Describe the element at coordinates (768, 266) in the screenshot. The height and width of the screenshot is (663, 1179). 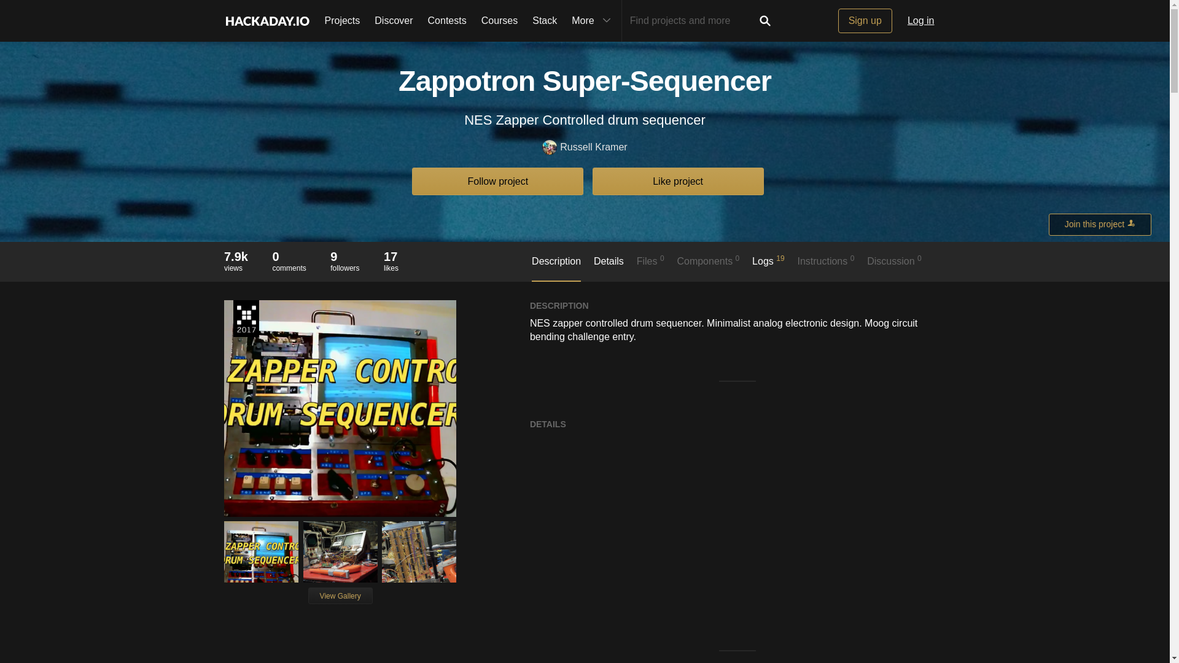
I see `Follow project` at that location.